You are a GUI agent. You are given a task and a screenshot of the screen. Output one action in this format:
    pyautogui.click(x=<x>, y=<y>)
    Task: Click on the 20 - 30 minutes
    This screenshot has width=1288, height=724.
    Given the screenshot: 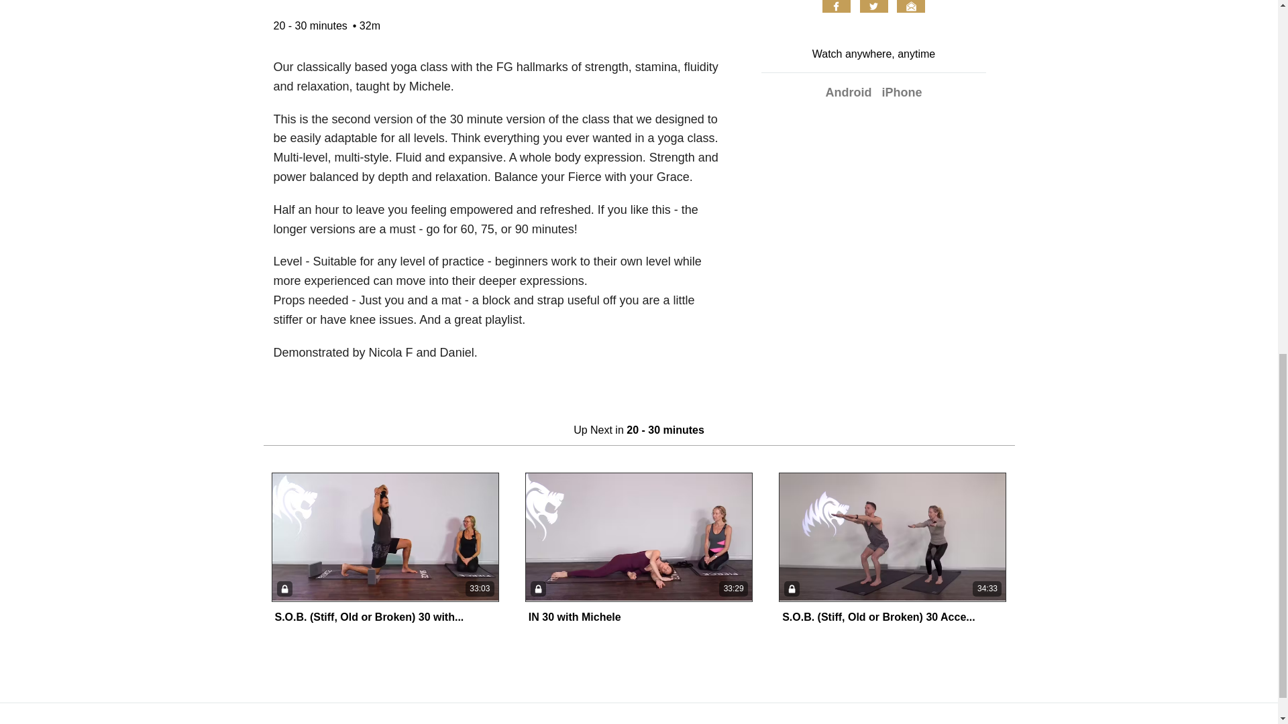 What is the action you would take?
    pyautogui.click(x=310, y=25)
    